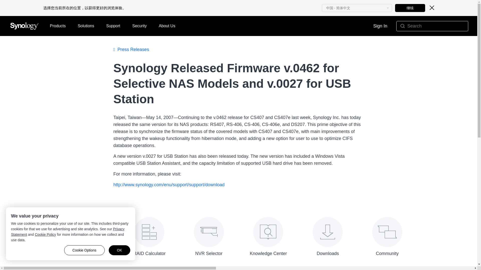  What do you see at coordinates (45, 234) in the screenshot?
I see `Cookie Policy` at bounding box center [45, 234].